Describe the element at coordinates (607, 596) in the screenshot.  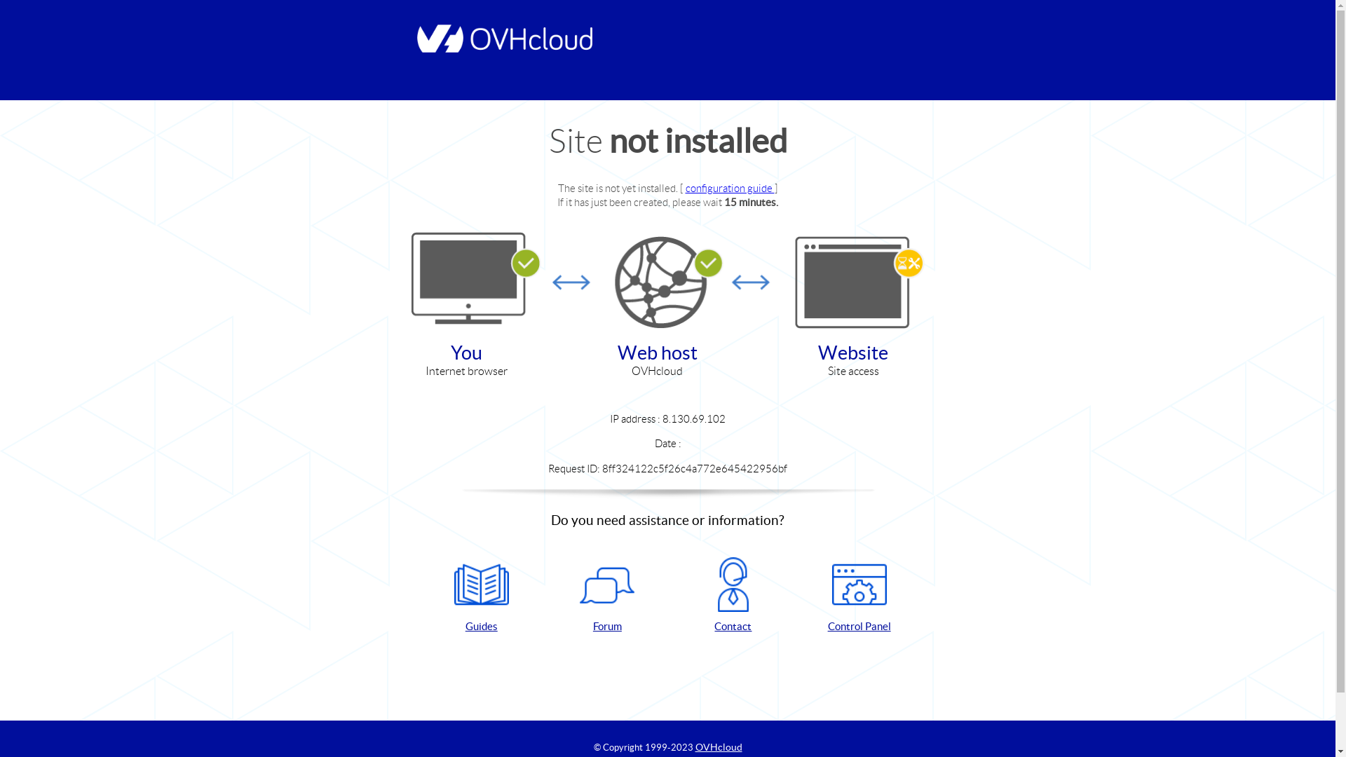
I see `Forum` at that location.